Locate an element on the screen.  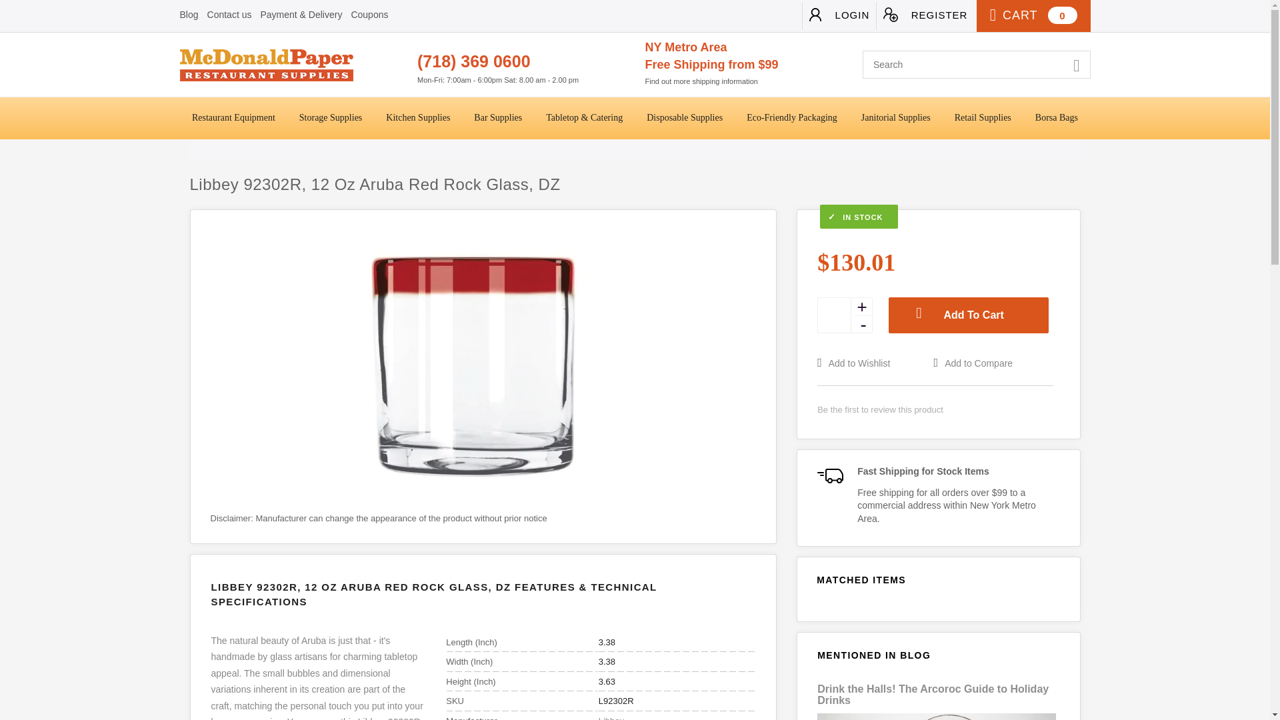
CART is located at coordinates (1033, 16).